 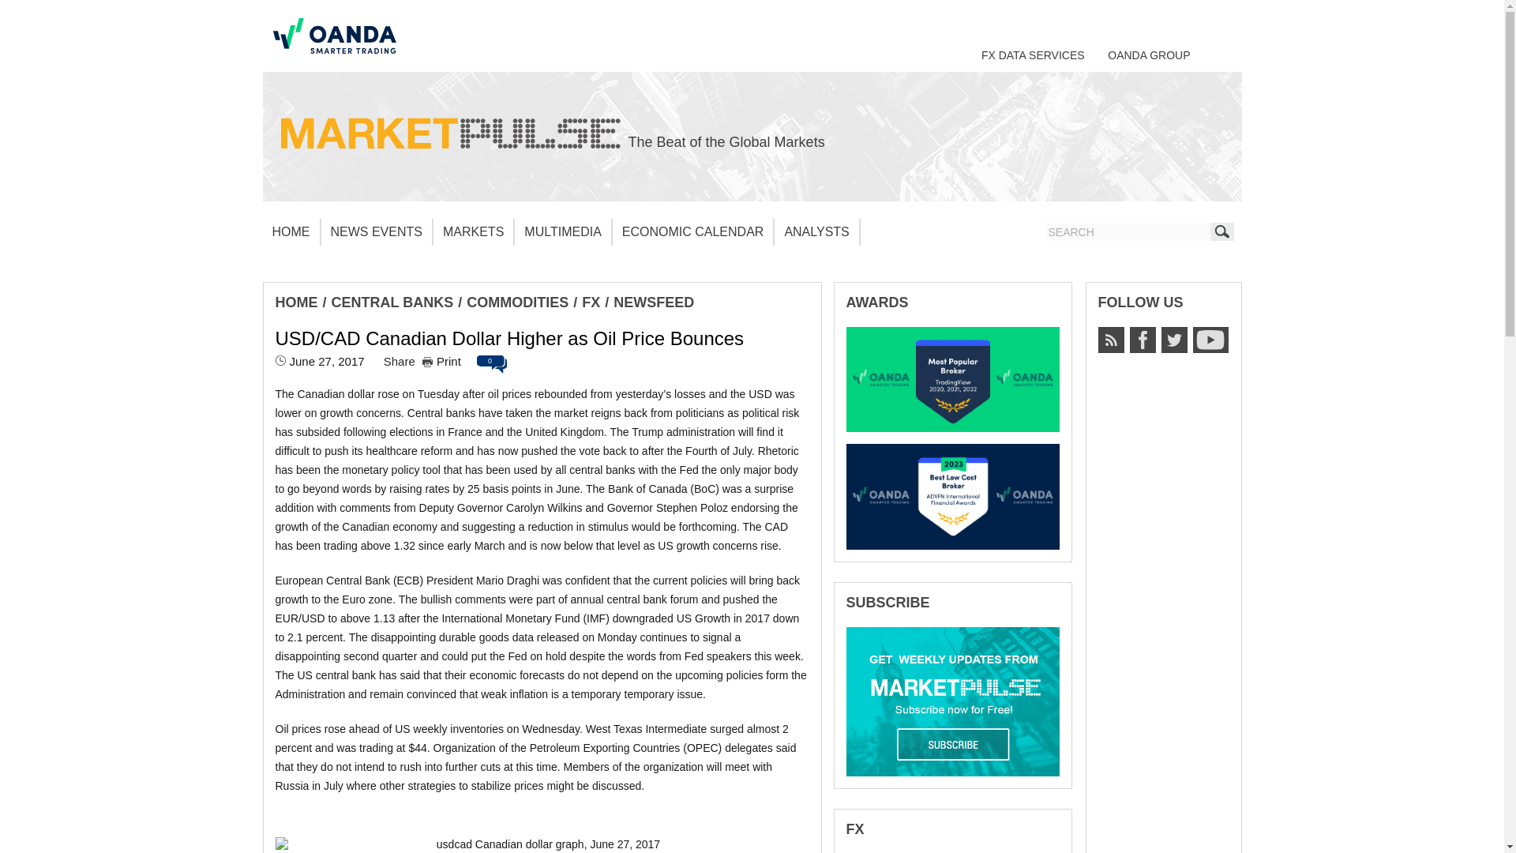 I want to click on NEWSFEED, so click(x=654, y=302).